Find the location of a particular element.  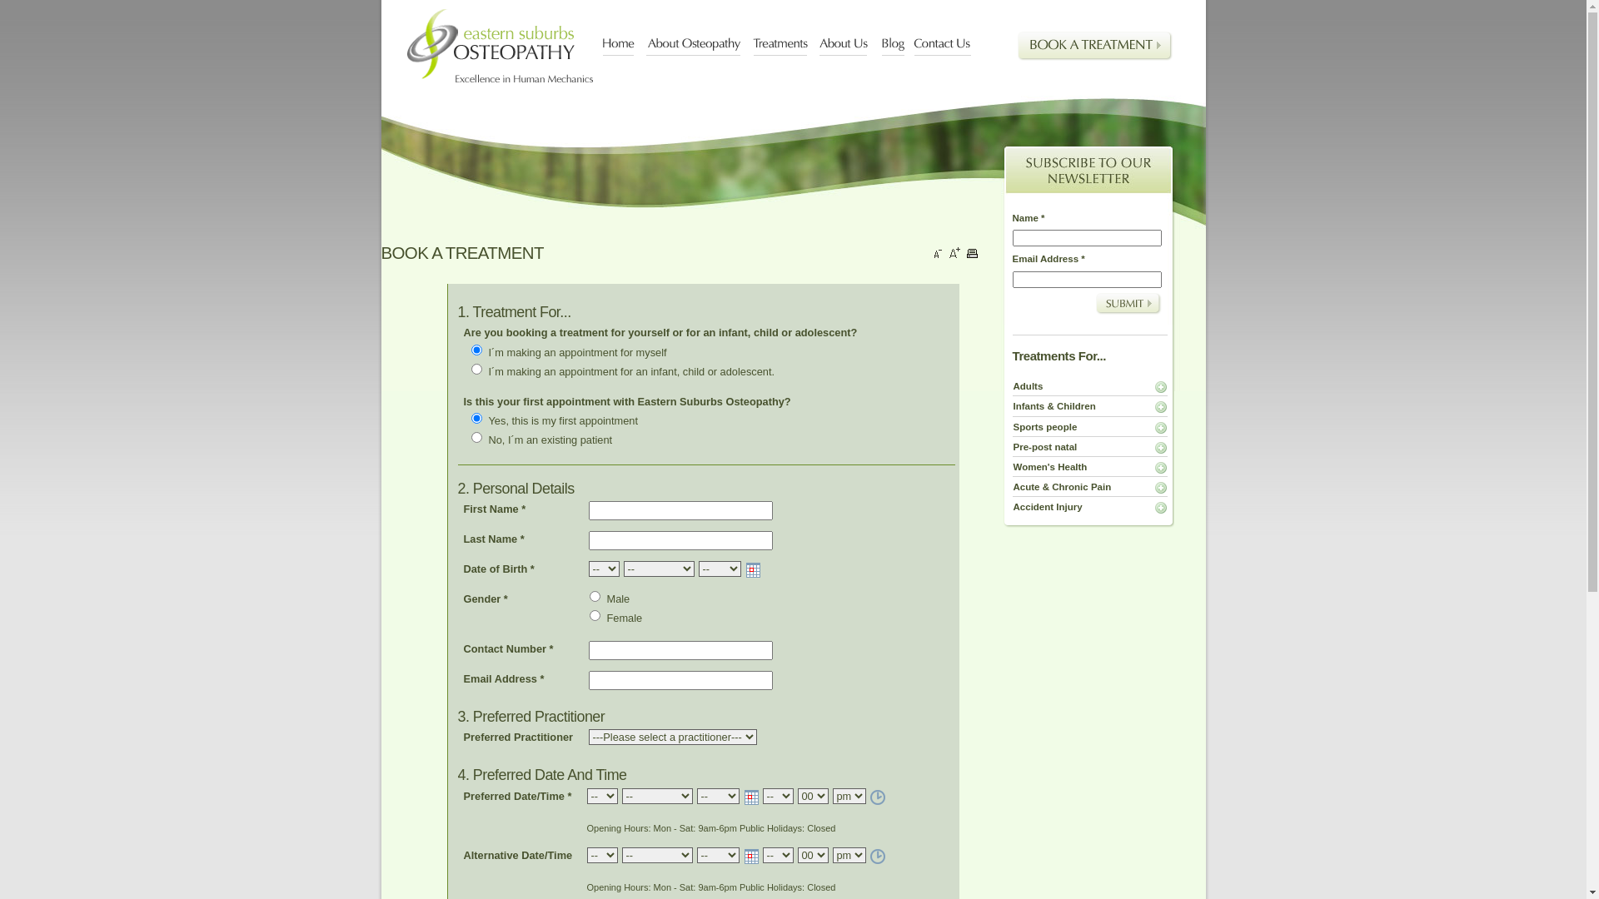

Pick a date is located at coordinates (753, 797).